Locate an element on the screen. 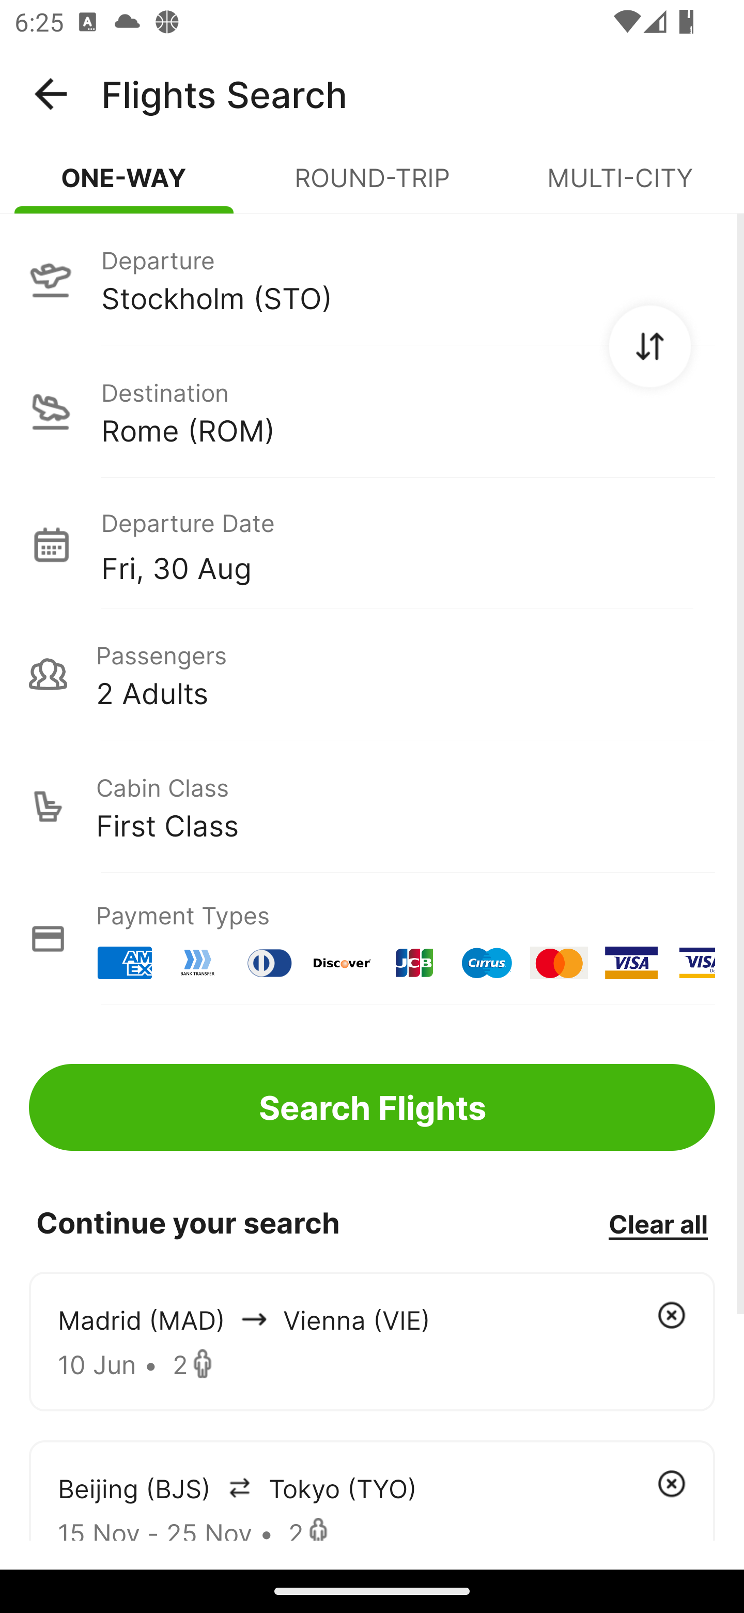  Destination Rome (ROM) is located at coordinates (372, 412).